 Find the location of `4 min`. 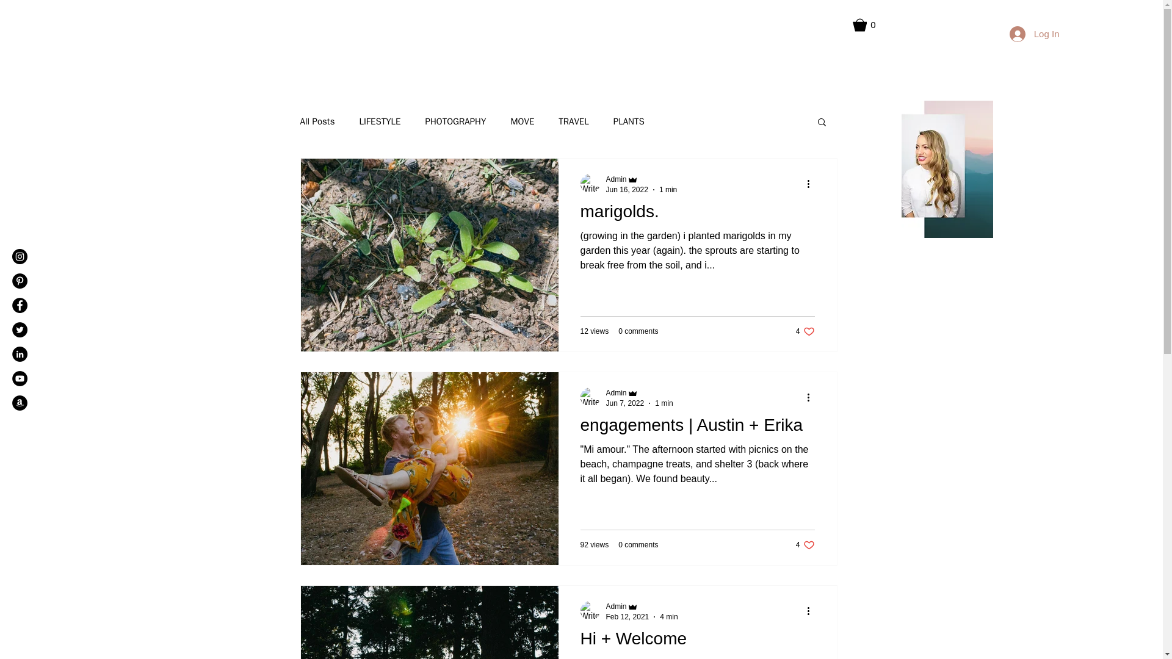

4 min is located at coordinates (455, 122).